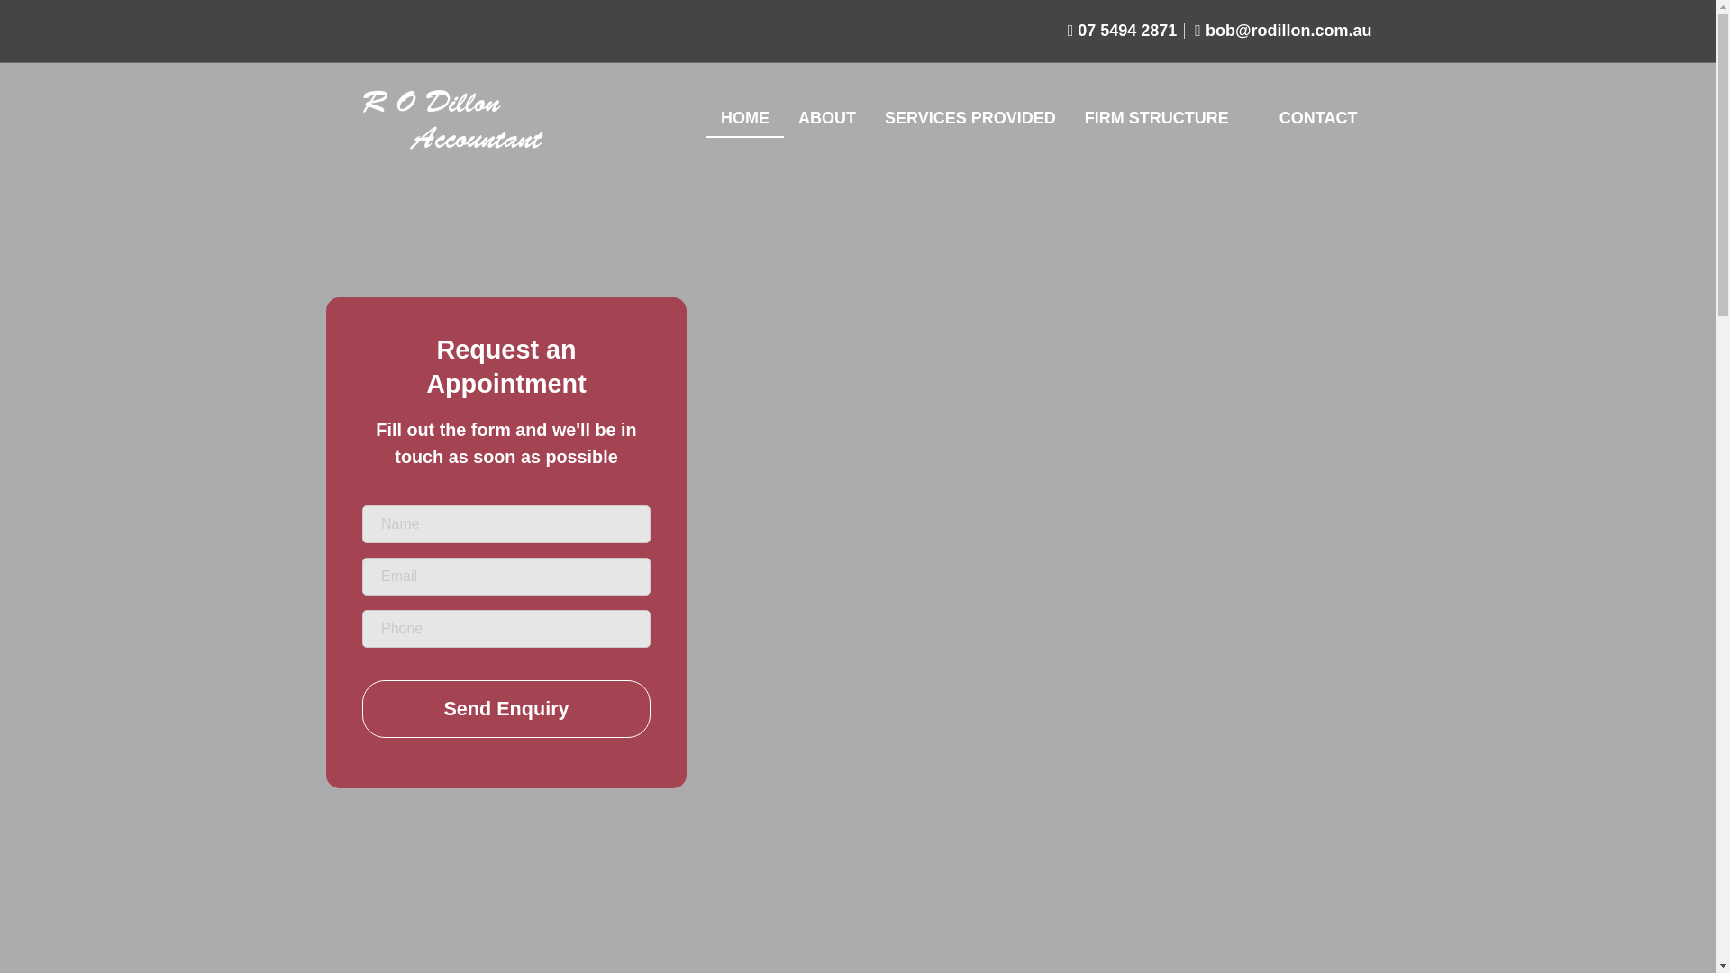 This screenshot has height=973, width=1730. I want to click on HOME, so click(744, 118).